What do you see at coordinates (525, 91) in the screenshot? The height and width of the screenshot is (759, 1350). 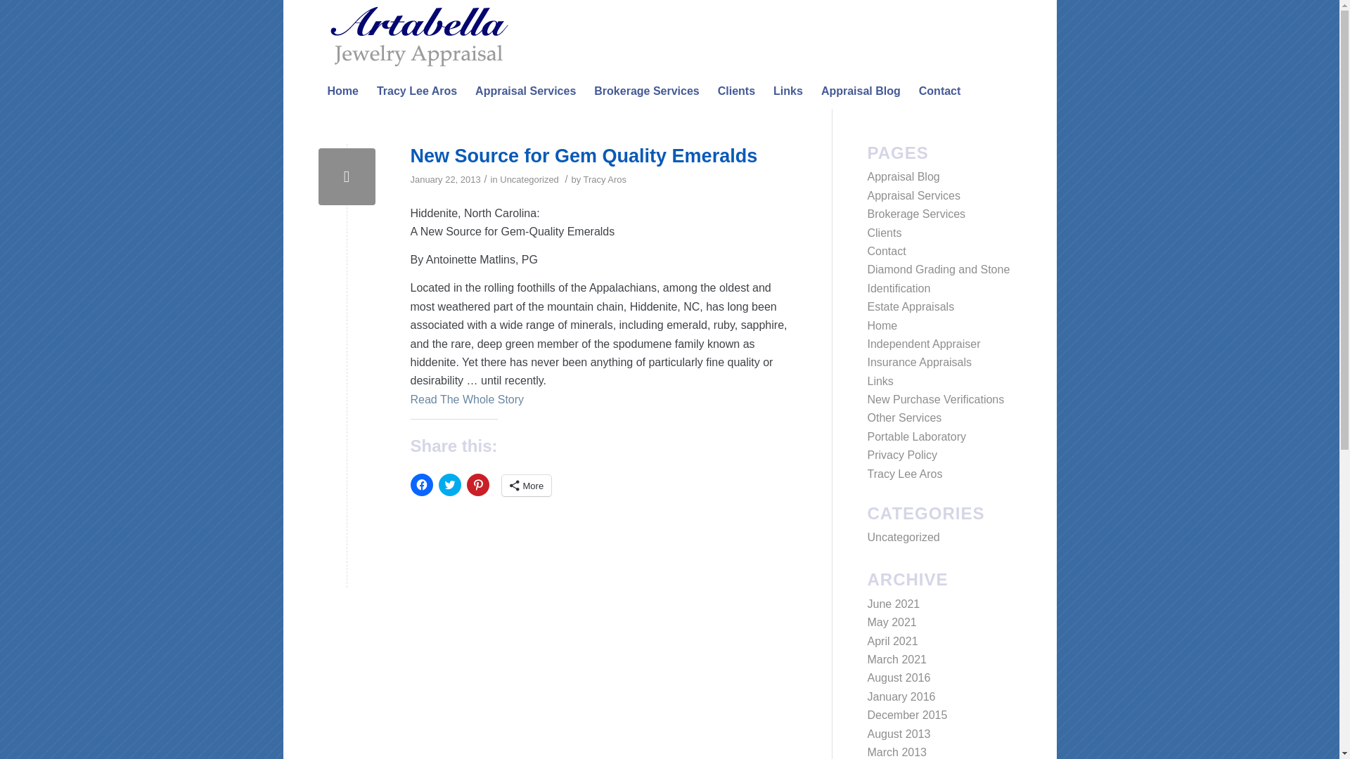 I see `Appraisal Services` at bounding box center [525, 91].